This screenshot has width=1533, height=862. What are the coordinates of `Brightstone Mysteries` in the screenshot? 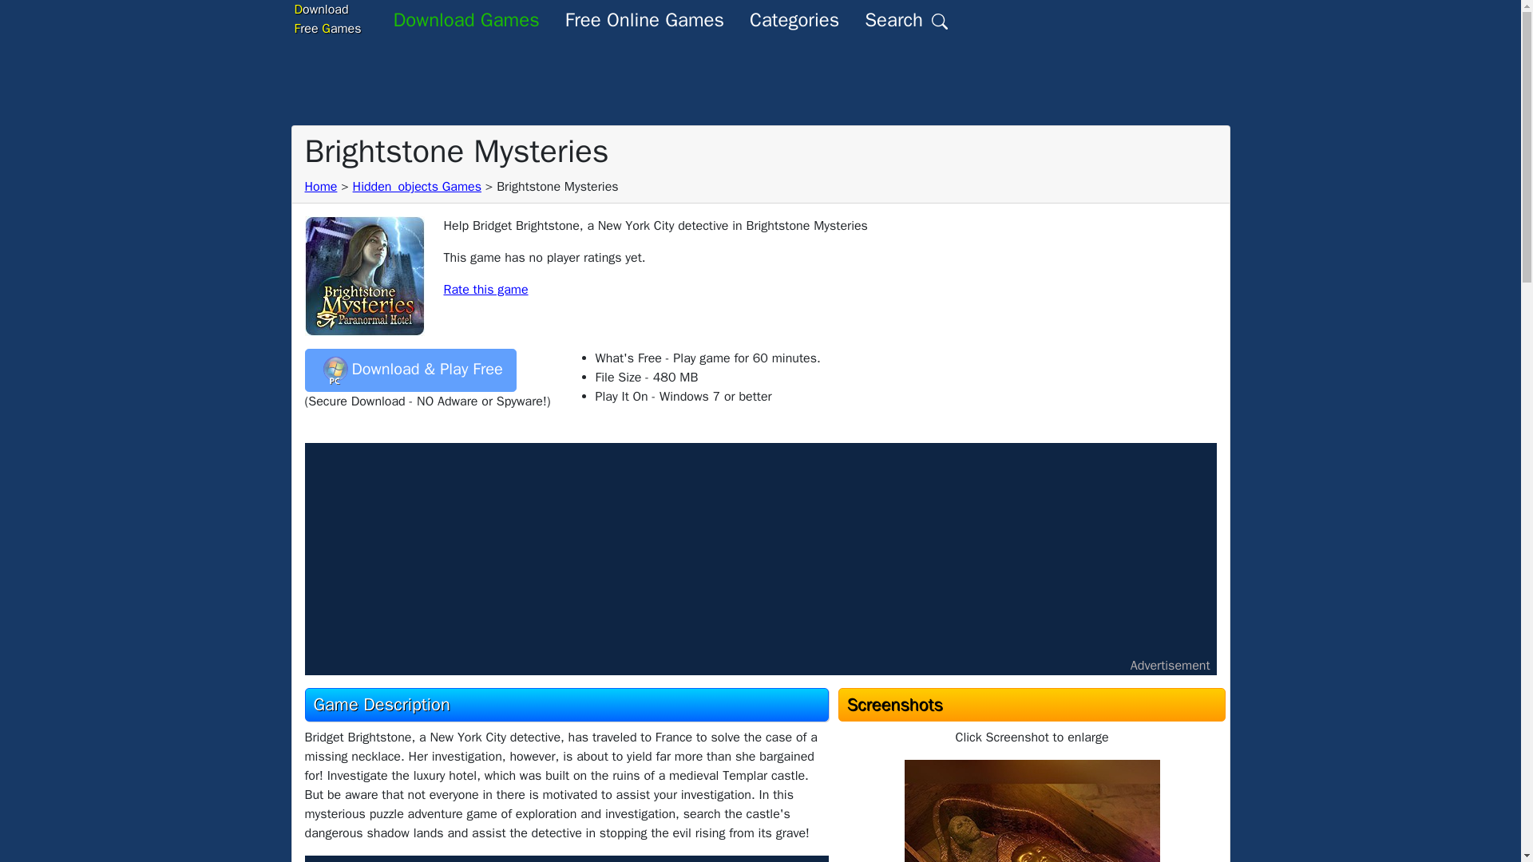 It's located at (1032, 811).